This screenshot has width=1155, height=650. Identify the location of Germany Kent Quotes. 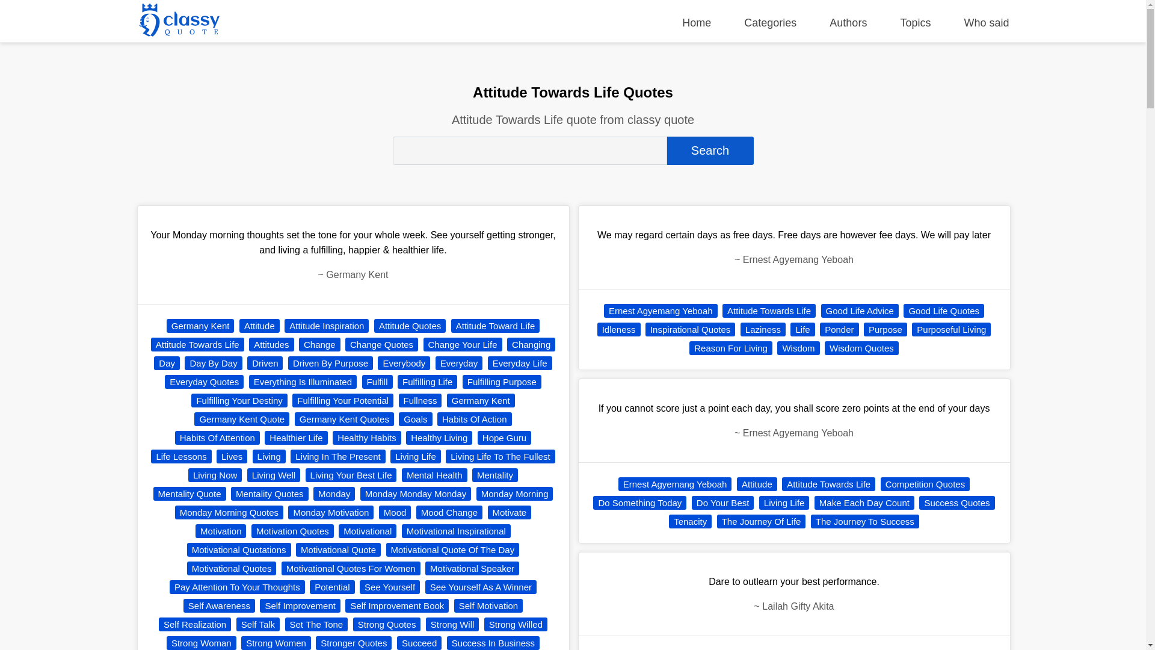
(344, 419).